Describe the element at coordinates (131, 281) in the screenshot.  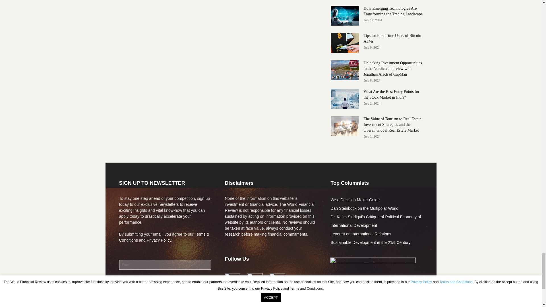
I see `Subscribe` at that location.